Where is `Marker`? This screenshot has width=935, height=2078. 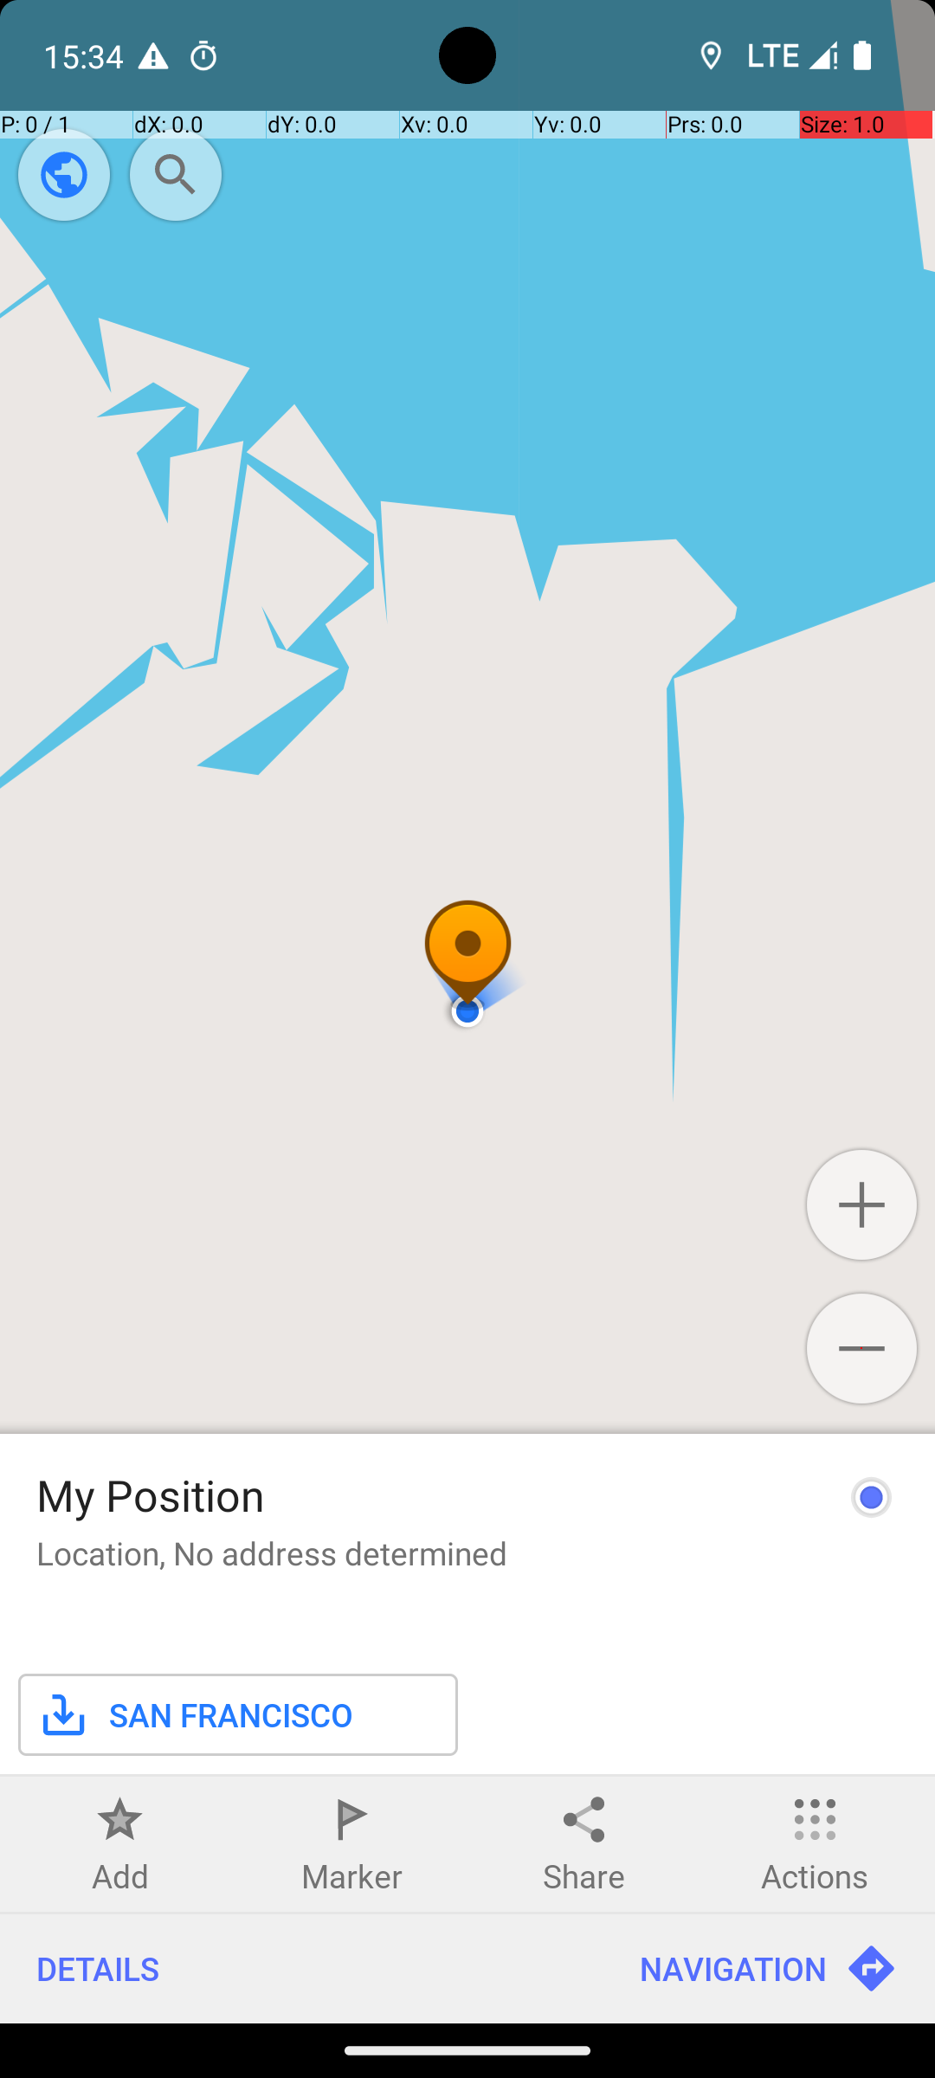
Marker is located at coordinates (351, 1875).